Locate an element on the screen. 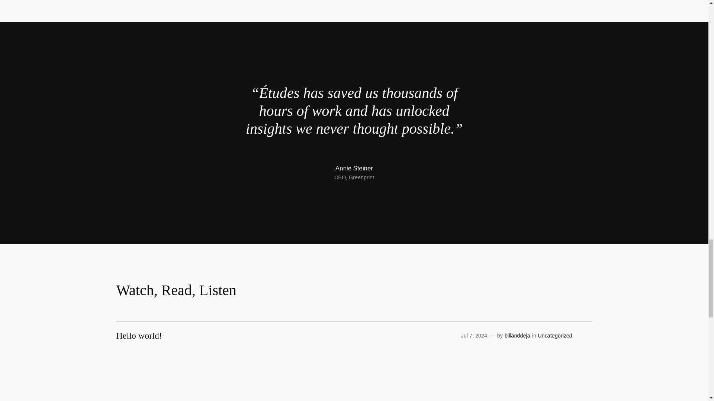 The image size is (714, 401). Jul 7, 2024 is located at coordinates (474, 336).